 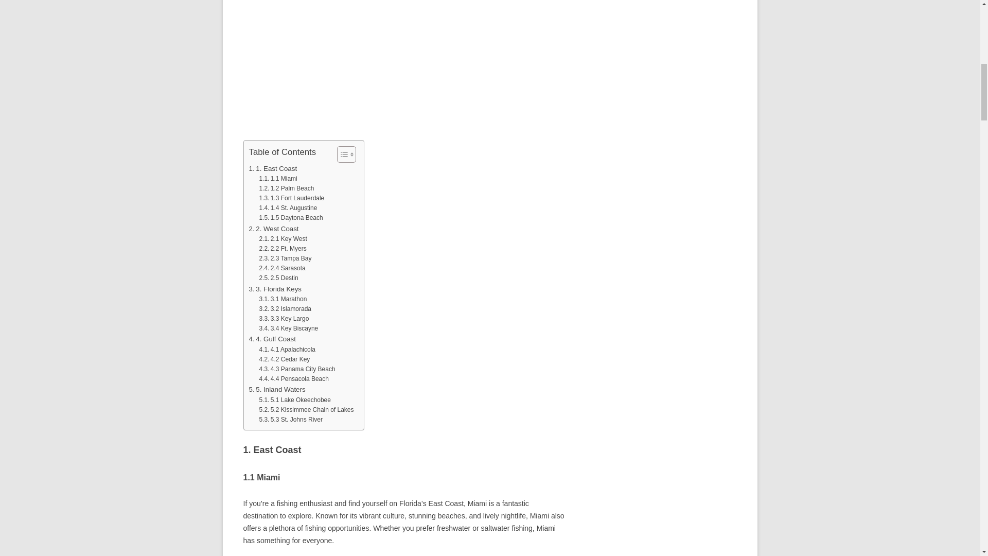 I want to click on 4. Gulf Coast, so click(x=272, y=339).